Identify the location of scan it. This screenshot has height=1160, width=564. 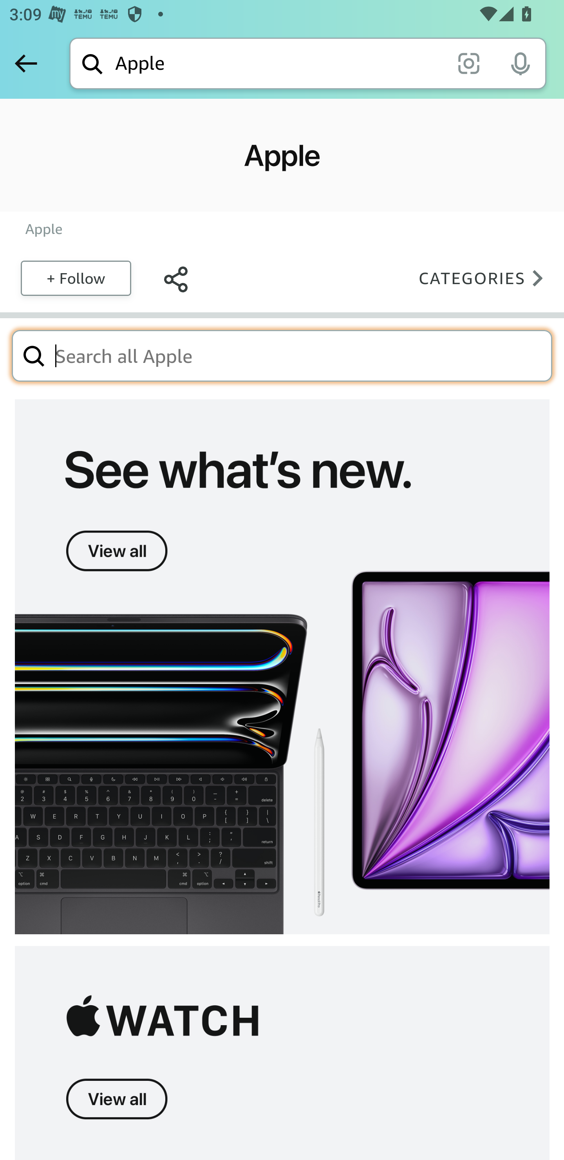
(468, 63).